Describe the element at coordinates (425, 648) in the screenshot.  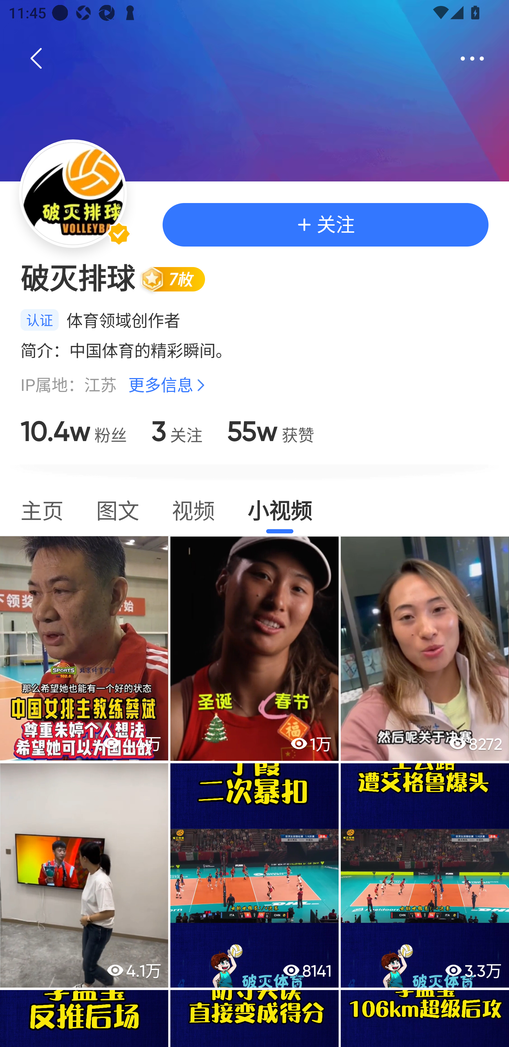
I see ` 8272` at that location.